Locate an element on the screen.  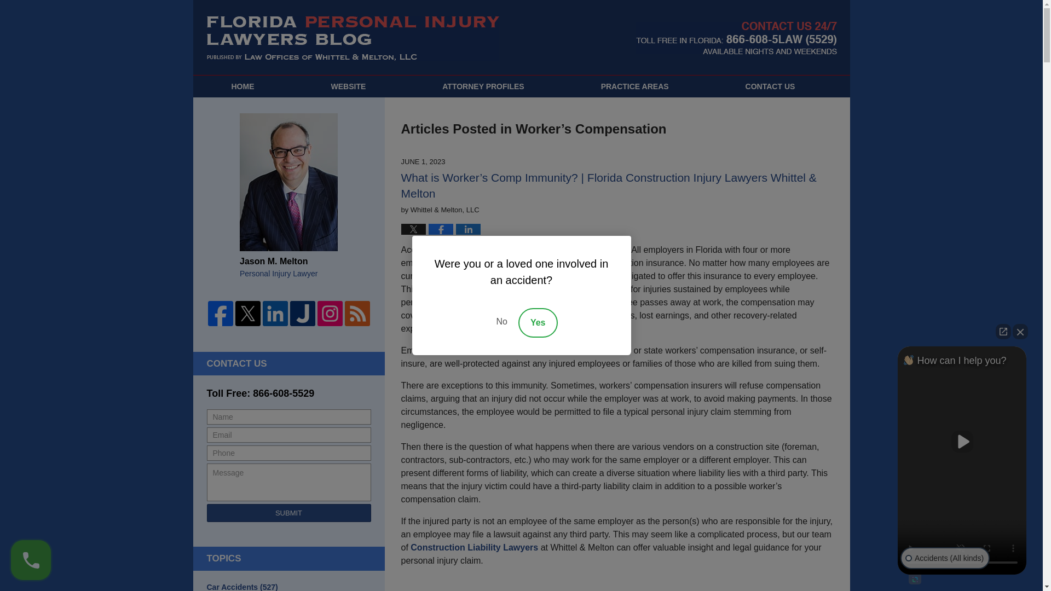
PRACTICE AREAS is located at coordinates (635, 86).